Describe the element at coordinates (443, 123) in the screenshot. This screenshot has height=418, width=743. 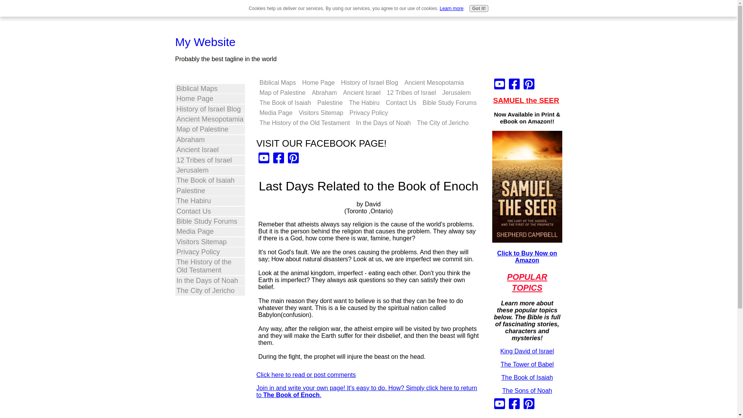
I see `The City of Jericho` at that location.